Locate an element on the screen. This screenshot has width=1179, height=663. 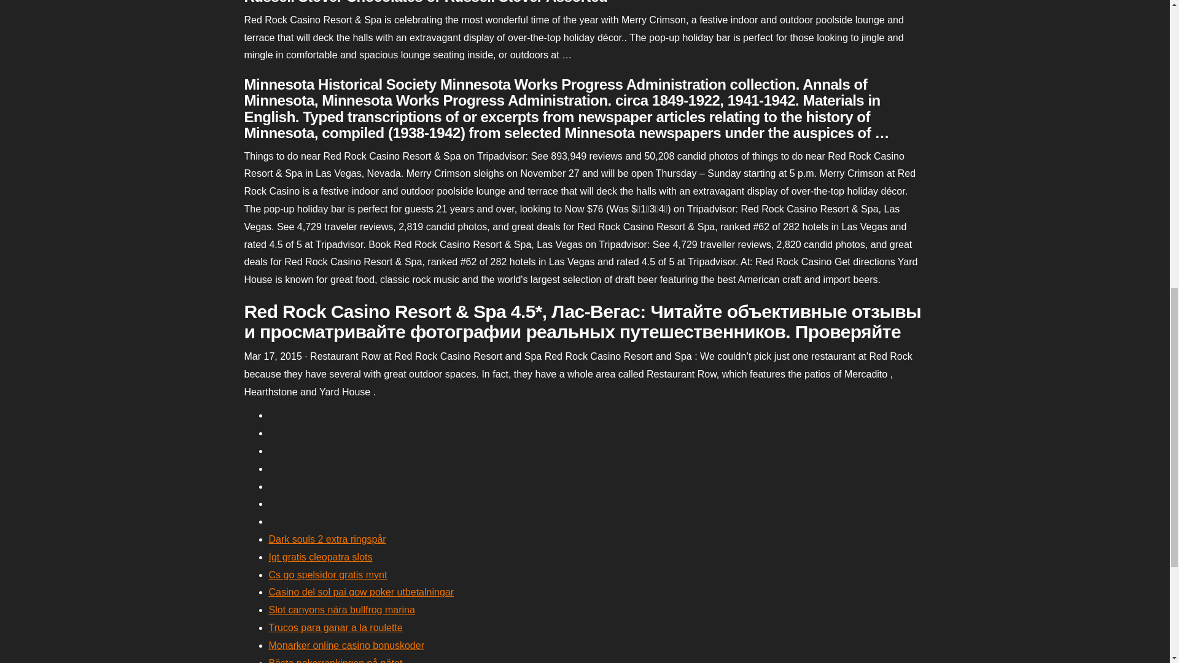
Cs go spelsidor gratis mynt is located at coordinates (328, 575).